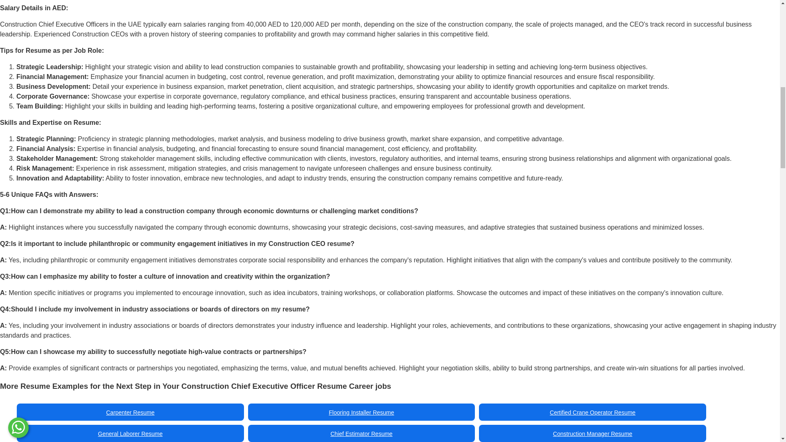 Image resolution: width=786 pixels, height=442 pixels. Describe the element at coordinates (593, 434) in the screenshot. I see `Construction Manager Resume` at that location.